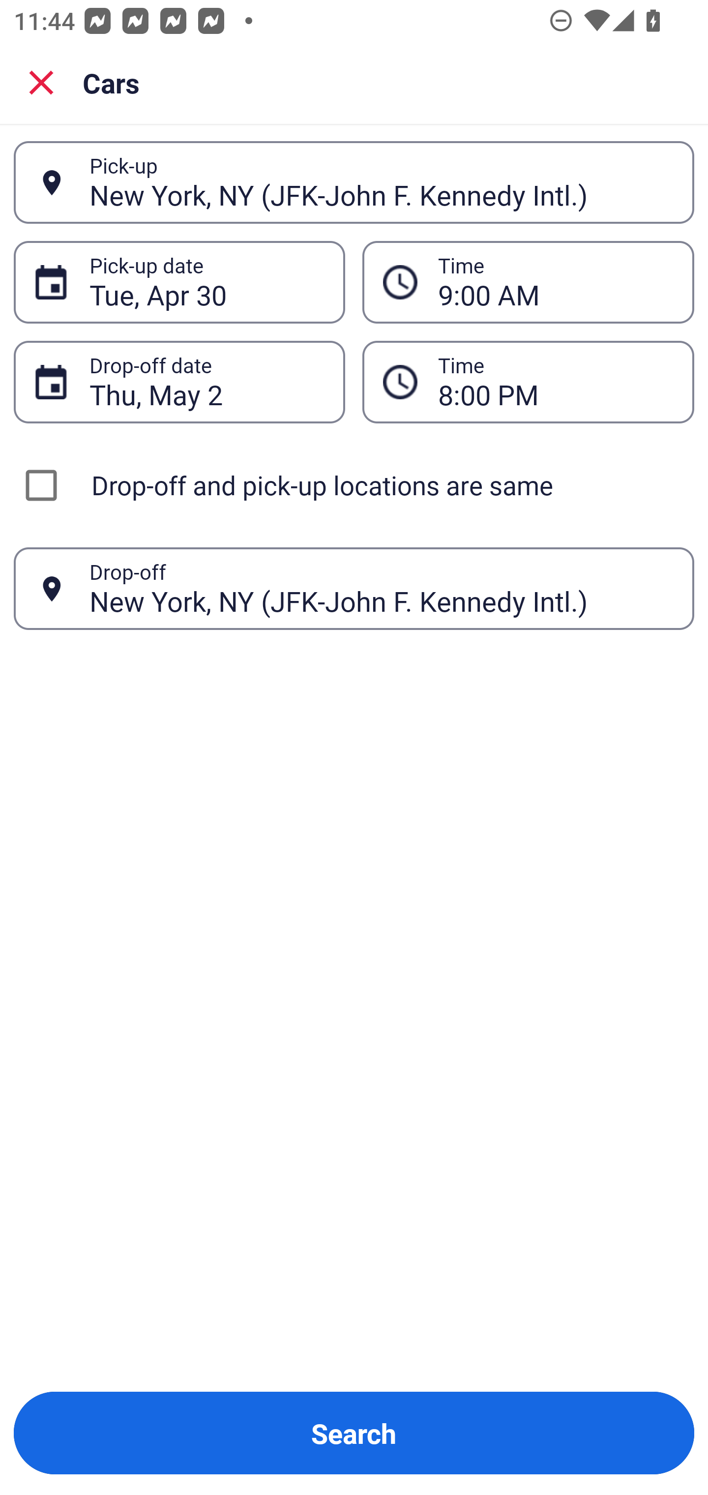 This screenshot has width=708, height=1495. Describe the element at coordinates (354, 1433) in the screenshot. I see `Search Button Search` at that location.